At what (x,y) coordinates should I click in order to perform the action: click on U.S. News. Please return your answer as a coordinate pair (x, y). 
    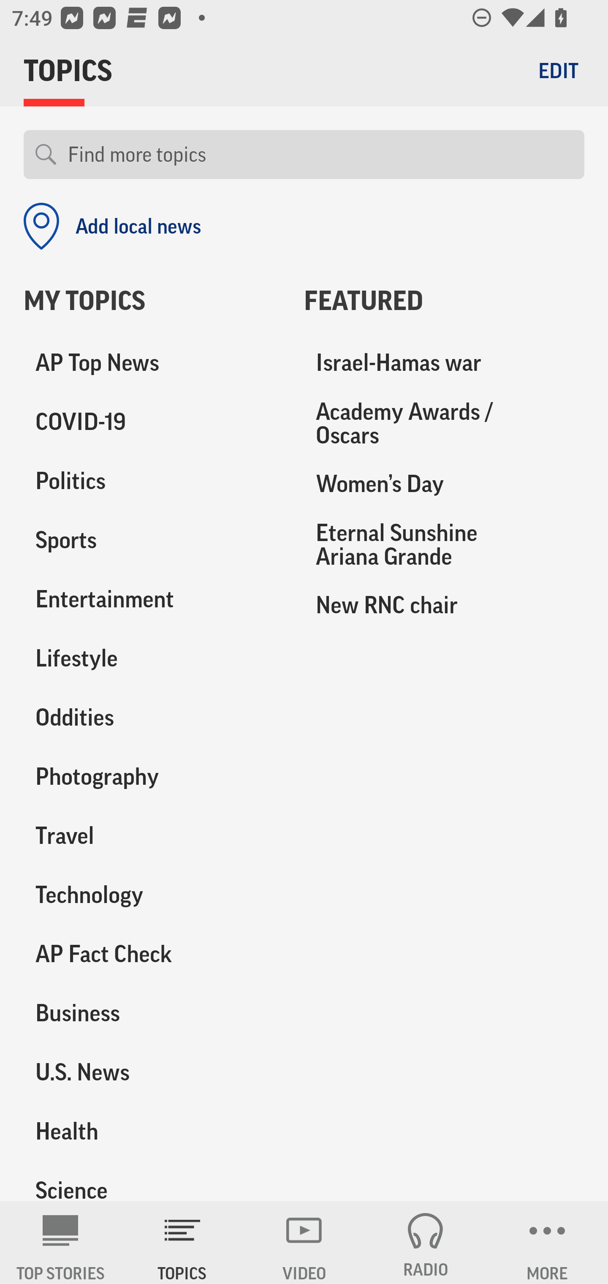
    Looking at the image, I should click on (152, 1072).